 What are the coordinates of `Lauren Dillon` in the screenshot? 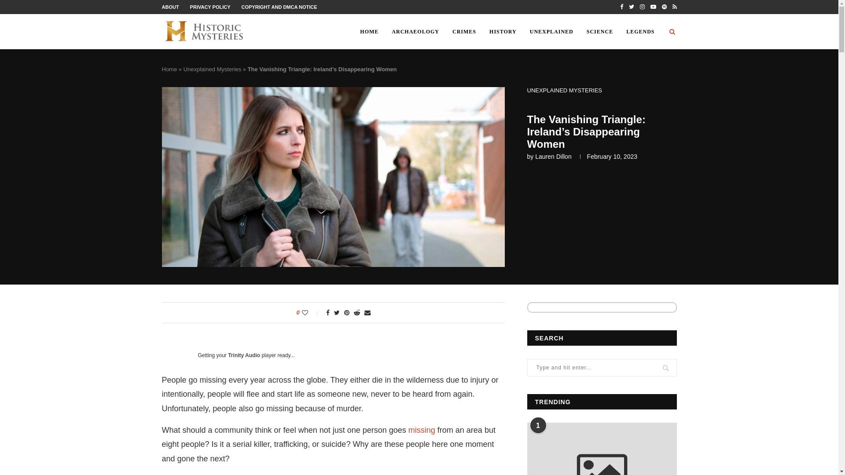 It's located at (553, 156).